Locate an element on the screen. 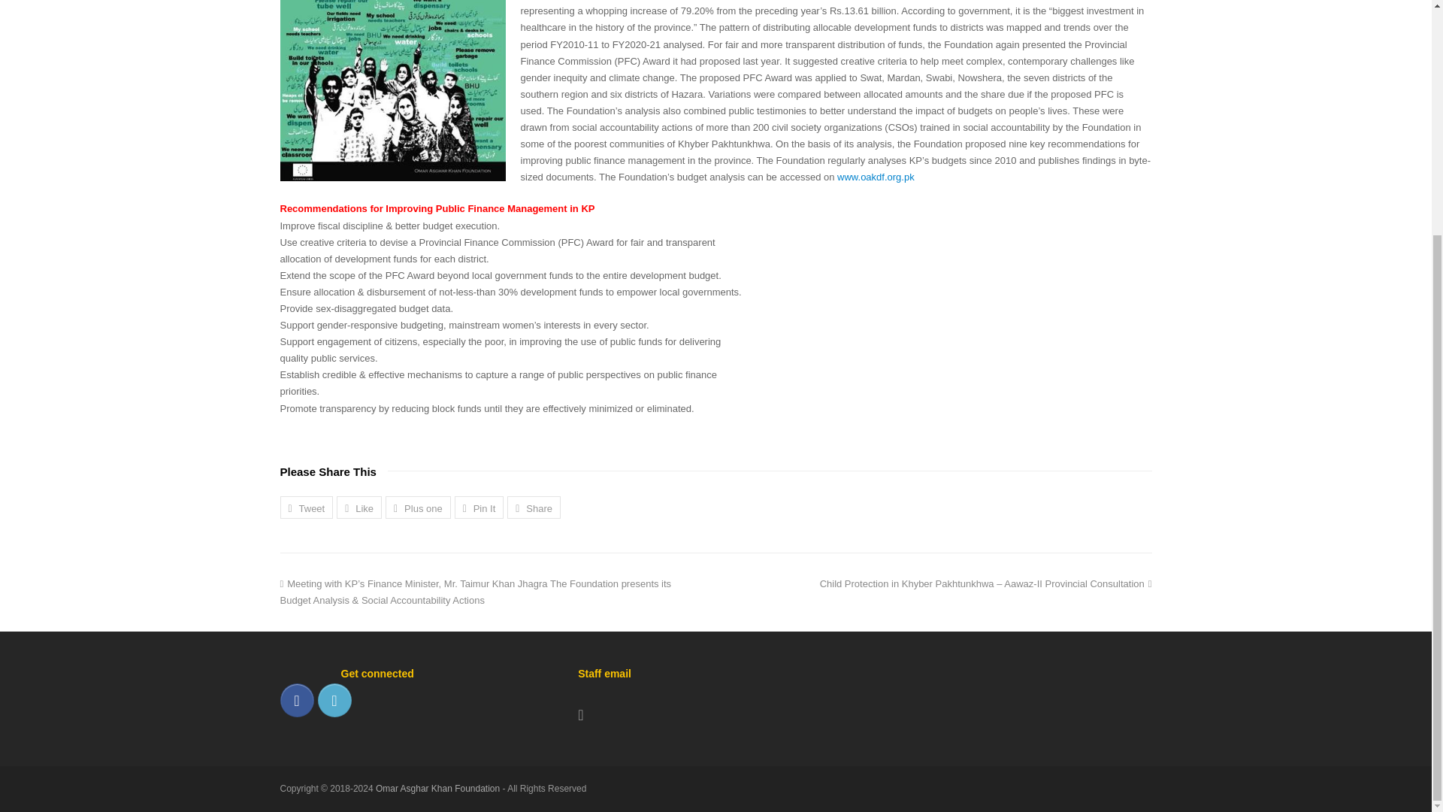 The height and width of the screenshot is (812, 1443). Omar Asghar Khan Foundation is located at coordinates (439, 789).